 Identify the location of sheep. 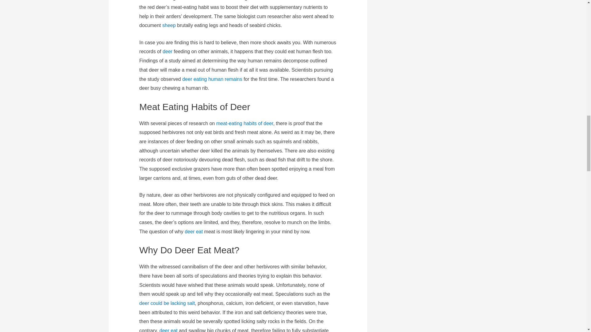
(169, 25).